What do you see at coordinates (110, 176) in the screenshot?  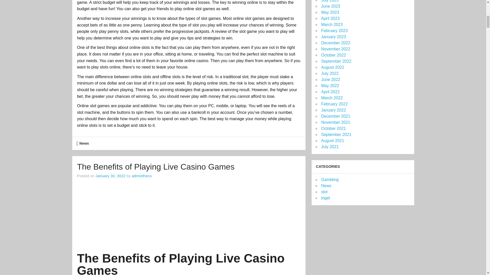 I see `January 30, 2022` at bounding box center [110, 176].